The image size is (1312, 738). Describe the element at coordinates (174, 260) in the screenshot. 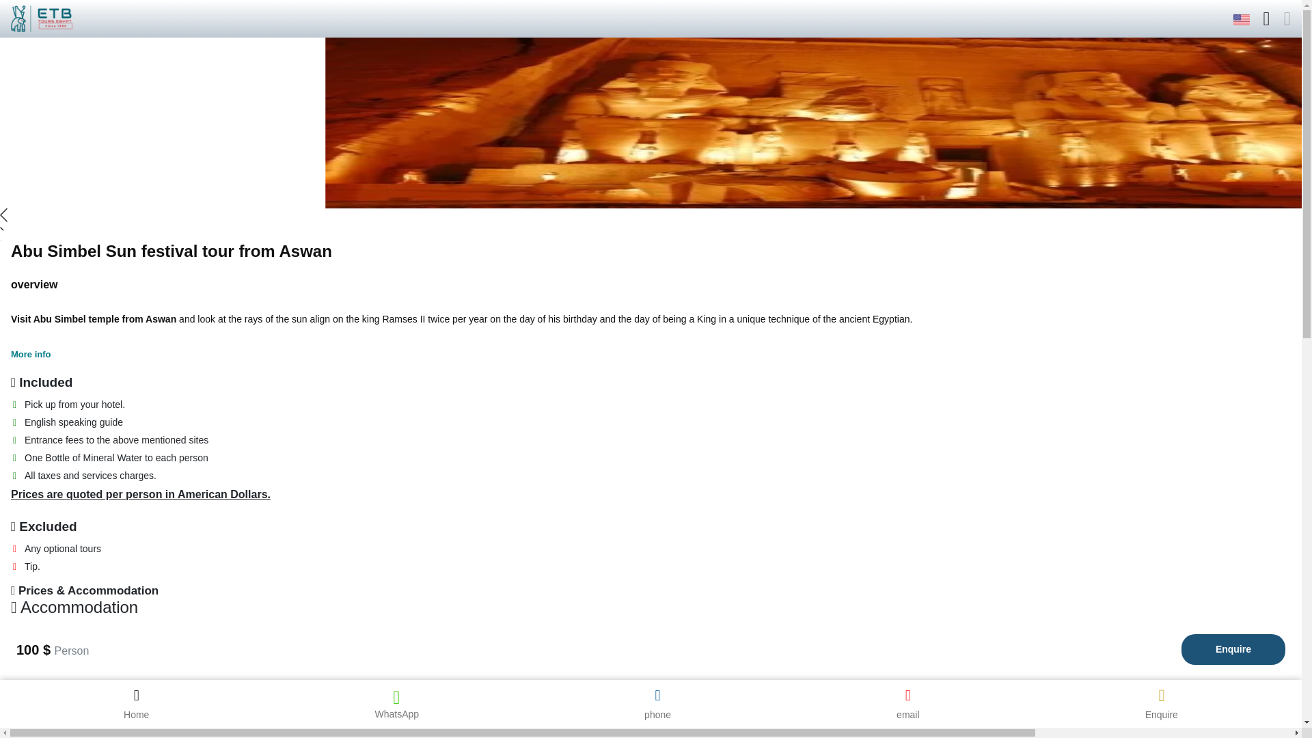

I see `11 Days Egypt Tours` at that location.